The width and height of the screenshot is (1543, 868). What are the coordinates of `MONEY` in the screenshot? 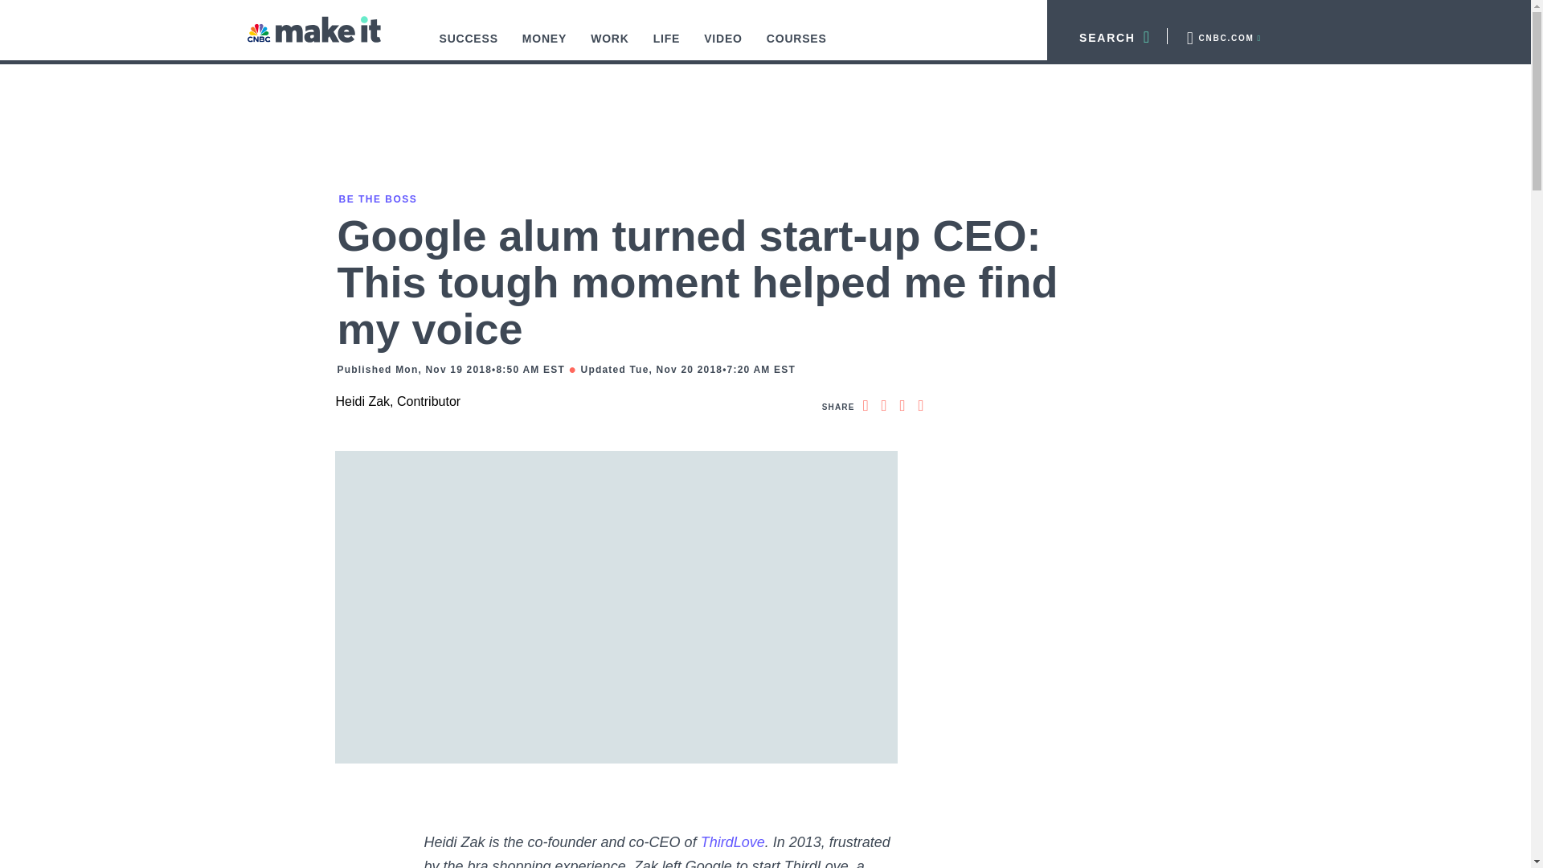 It's located at (545, 47).